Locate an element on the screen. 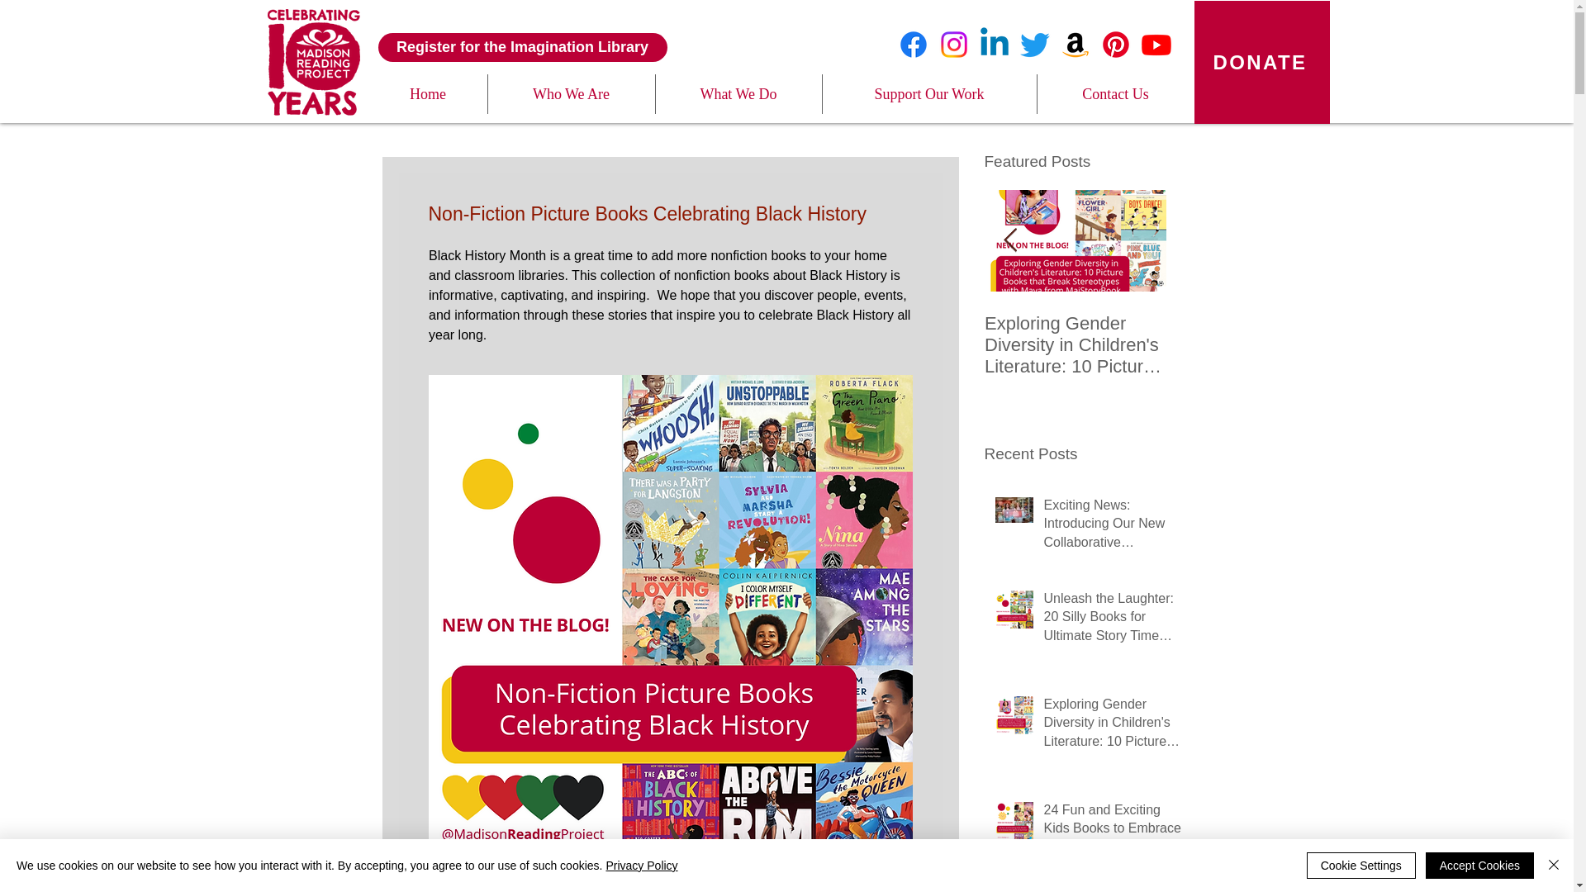 The width and height of the screenshot is (1586, 892). Who We Are is located at coordinates (570, 94).